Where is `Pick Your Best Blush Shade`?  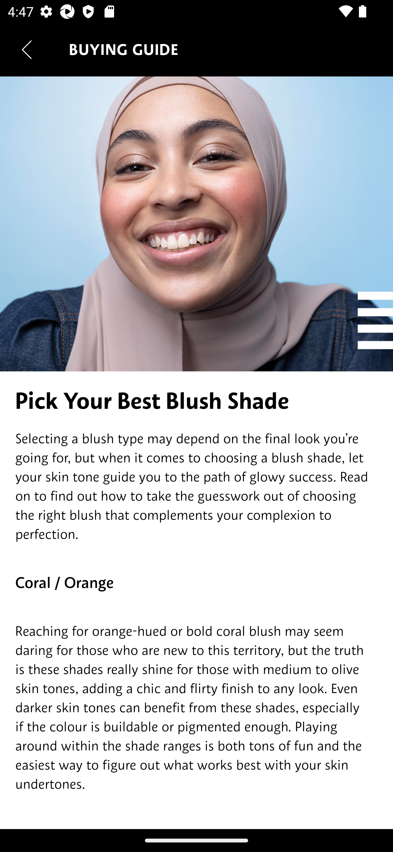
Pick Your Best Blush Shade is located at coordinates (196, 401).